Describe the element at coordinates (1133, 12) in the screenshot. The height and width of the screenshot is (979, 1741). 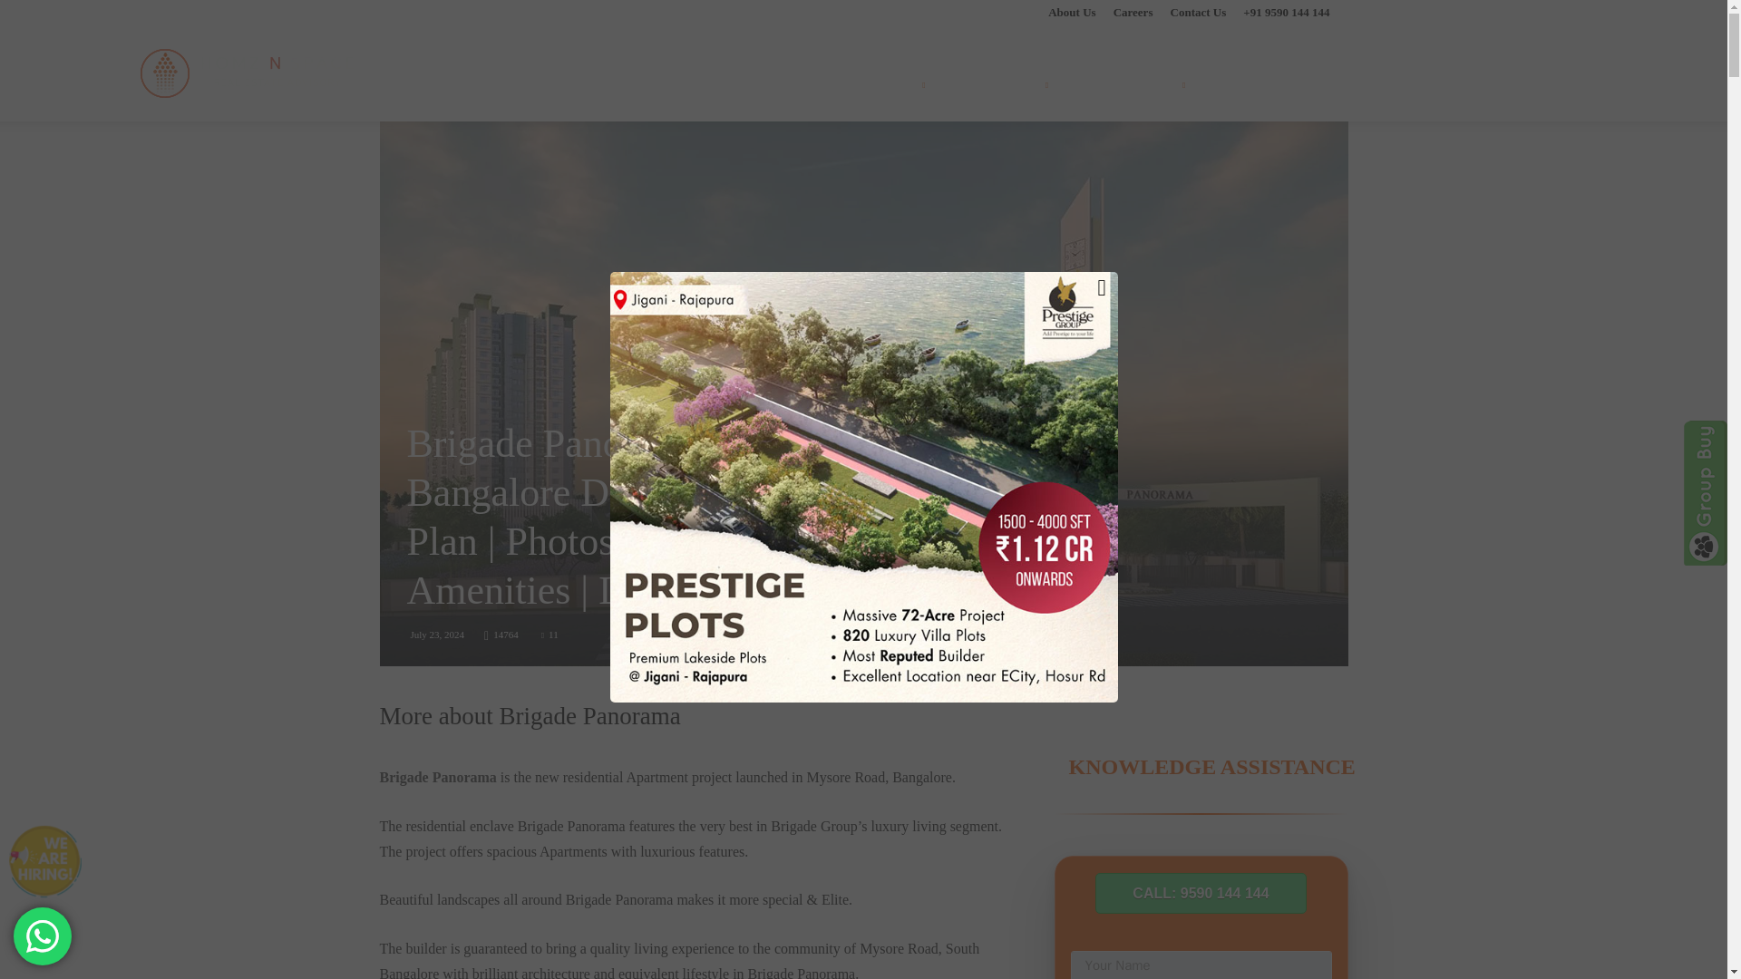
I see `Careers` at that location.